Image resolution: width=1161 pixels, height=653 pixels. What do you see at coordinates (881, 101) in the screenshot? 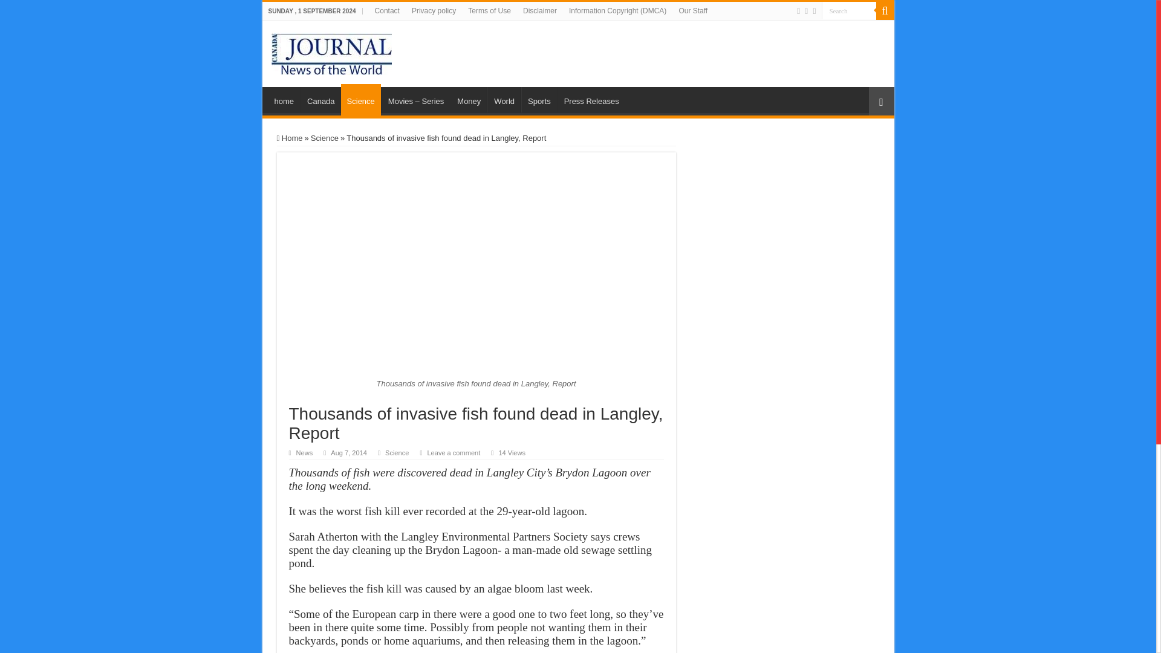
I see `Random Article` at bounding box center [881, 101].